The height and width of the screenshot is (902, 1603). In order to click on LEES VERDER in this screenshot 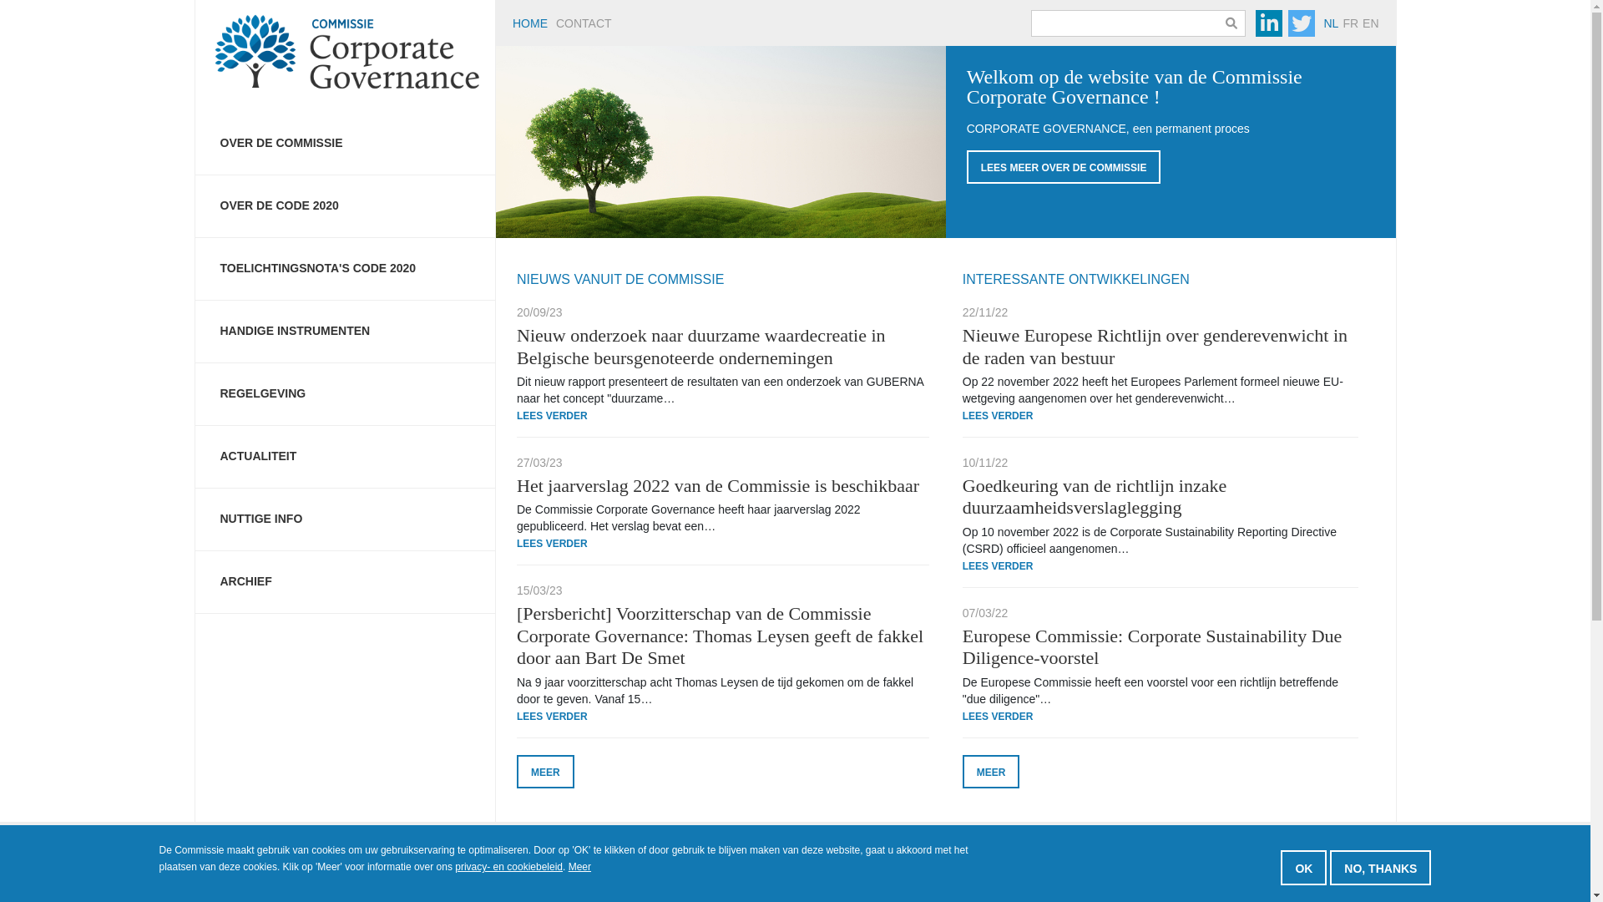, I will do `click(999, 717)`.